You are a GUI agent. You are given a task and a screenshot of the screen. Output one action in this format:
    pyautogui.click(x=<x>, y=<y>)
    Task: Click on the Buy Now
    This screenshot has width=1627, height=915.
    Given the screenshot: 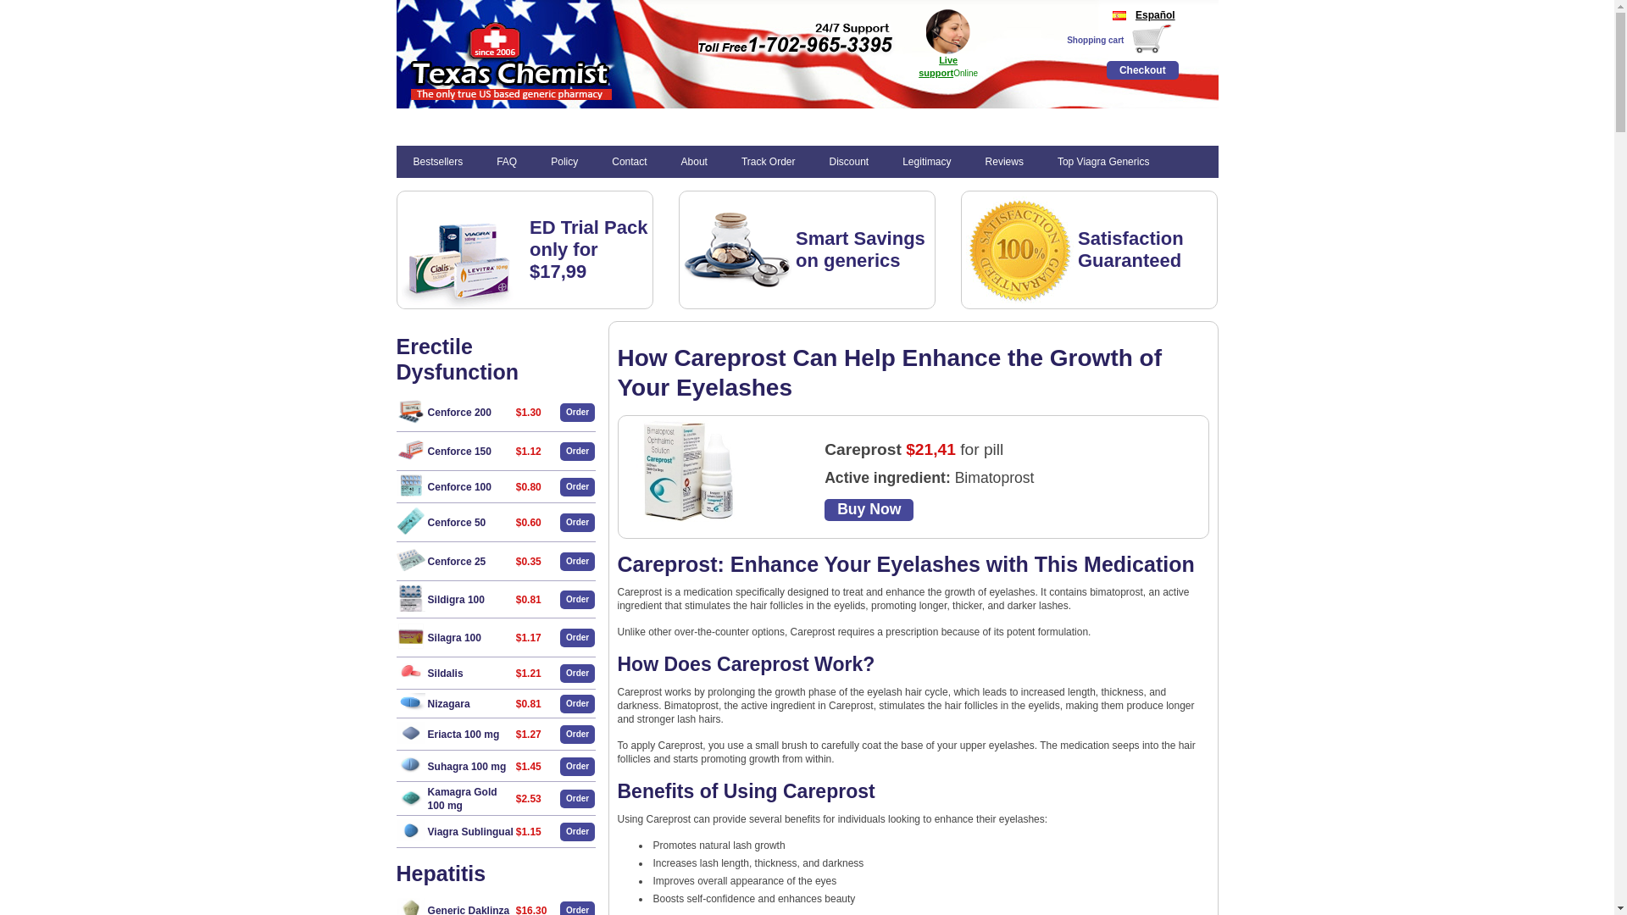 What is the action you would take?
    pyautogui.click(x=869, y=509)
    